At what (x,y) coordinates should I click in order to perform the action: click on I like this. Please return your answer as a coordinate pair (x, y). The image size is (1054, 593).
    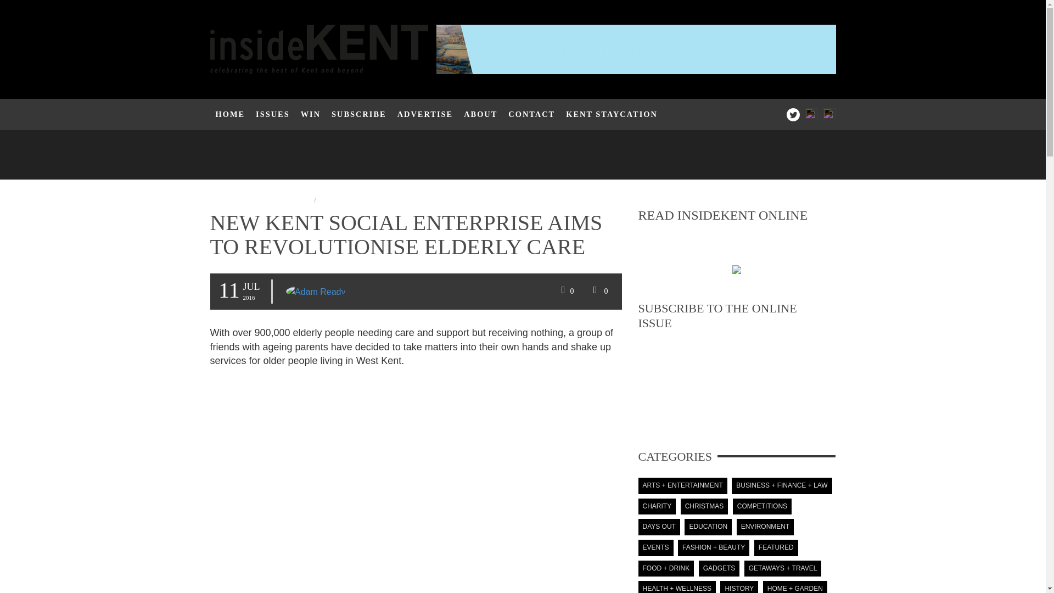
    Looking at the image, I should click on (566, 291).